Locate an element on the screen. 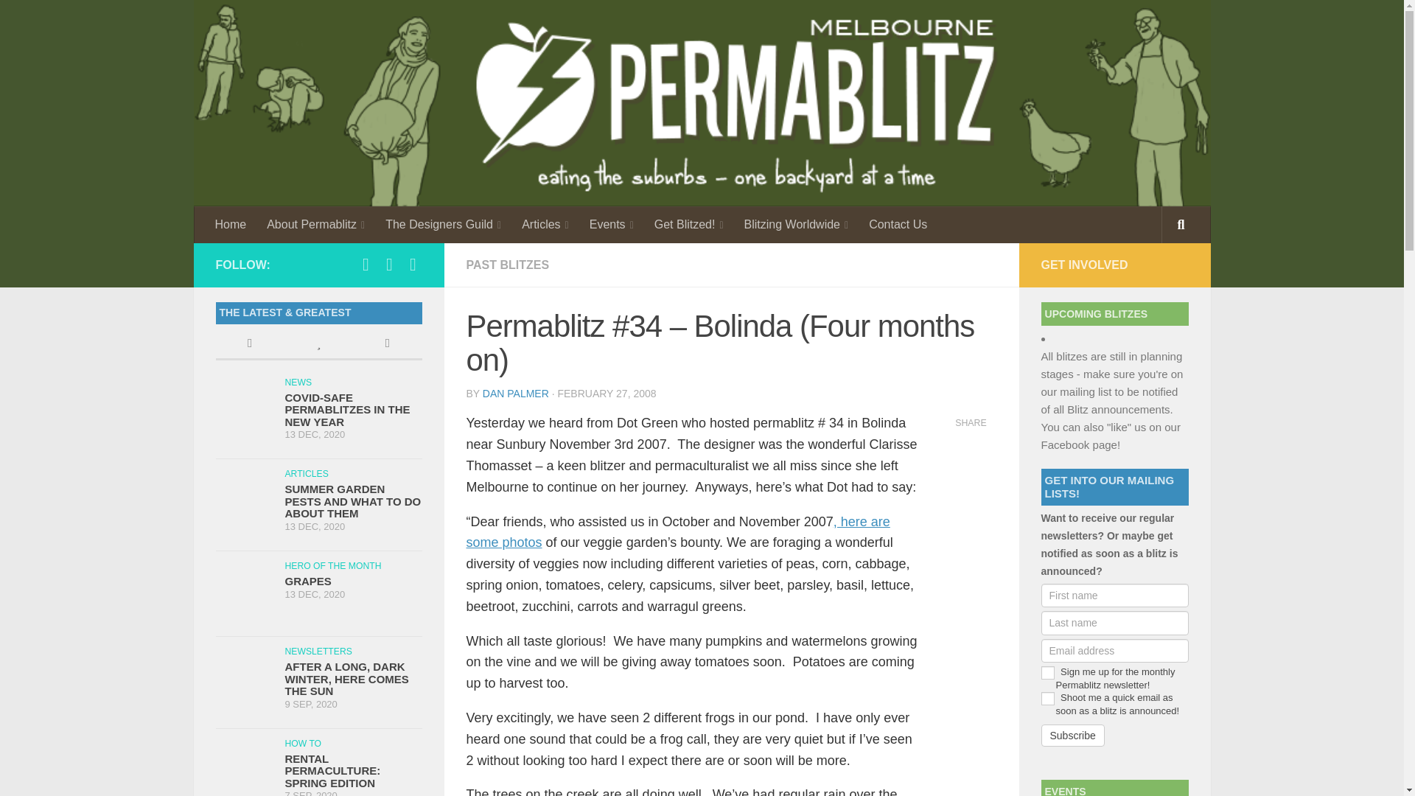 The height and width of the screenshot is (796, 1415). Sign me up for the monthly Permablitz newsletter! is located at coordinates (1047, 672).